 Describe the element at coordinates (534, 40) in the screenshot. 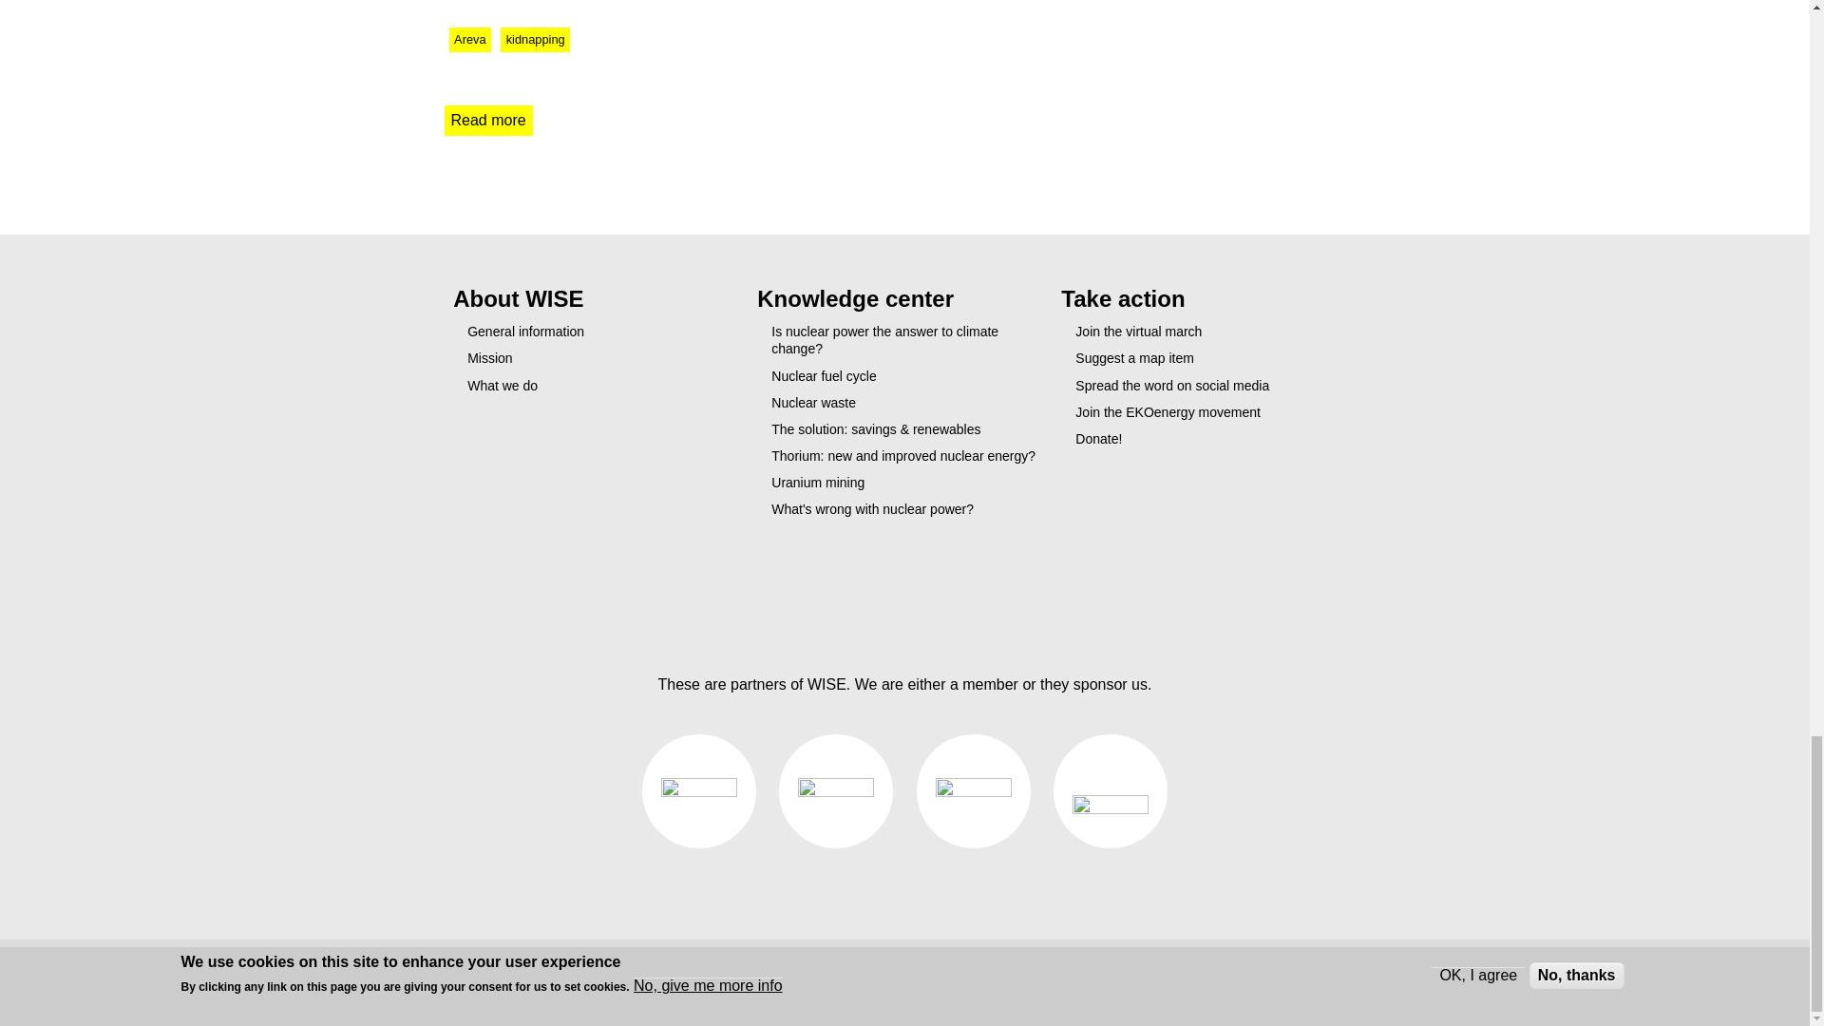

I see `General information` at that location.